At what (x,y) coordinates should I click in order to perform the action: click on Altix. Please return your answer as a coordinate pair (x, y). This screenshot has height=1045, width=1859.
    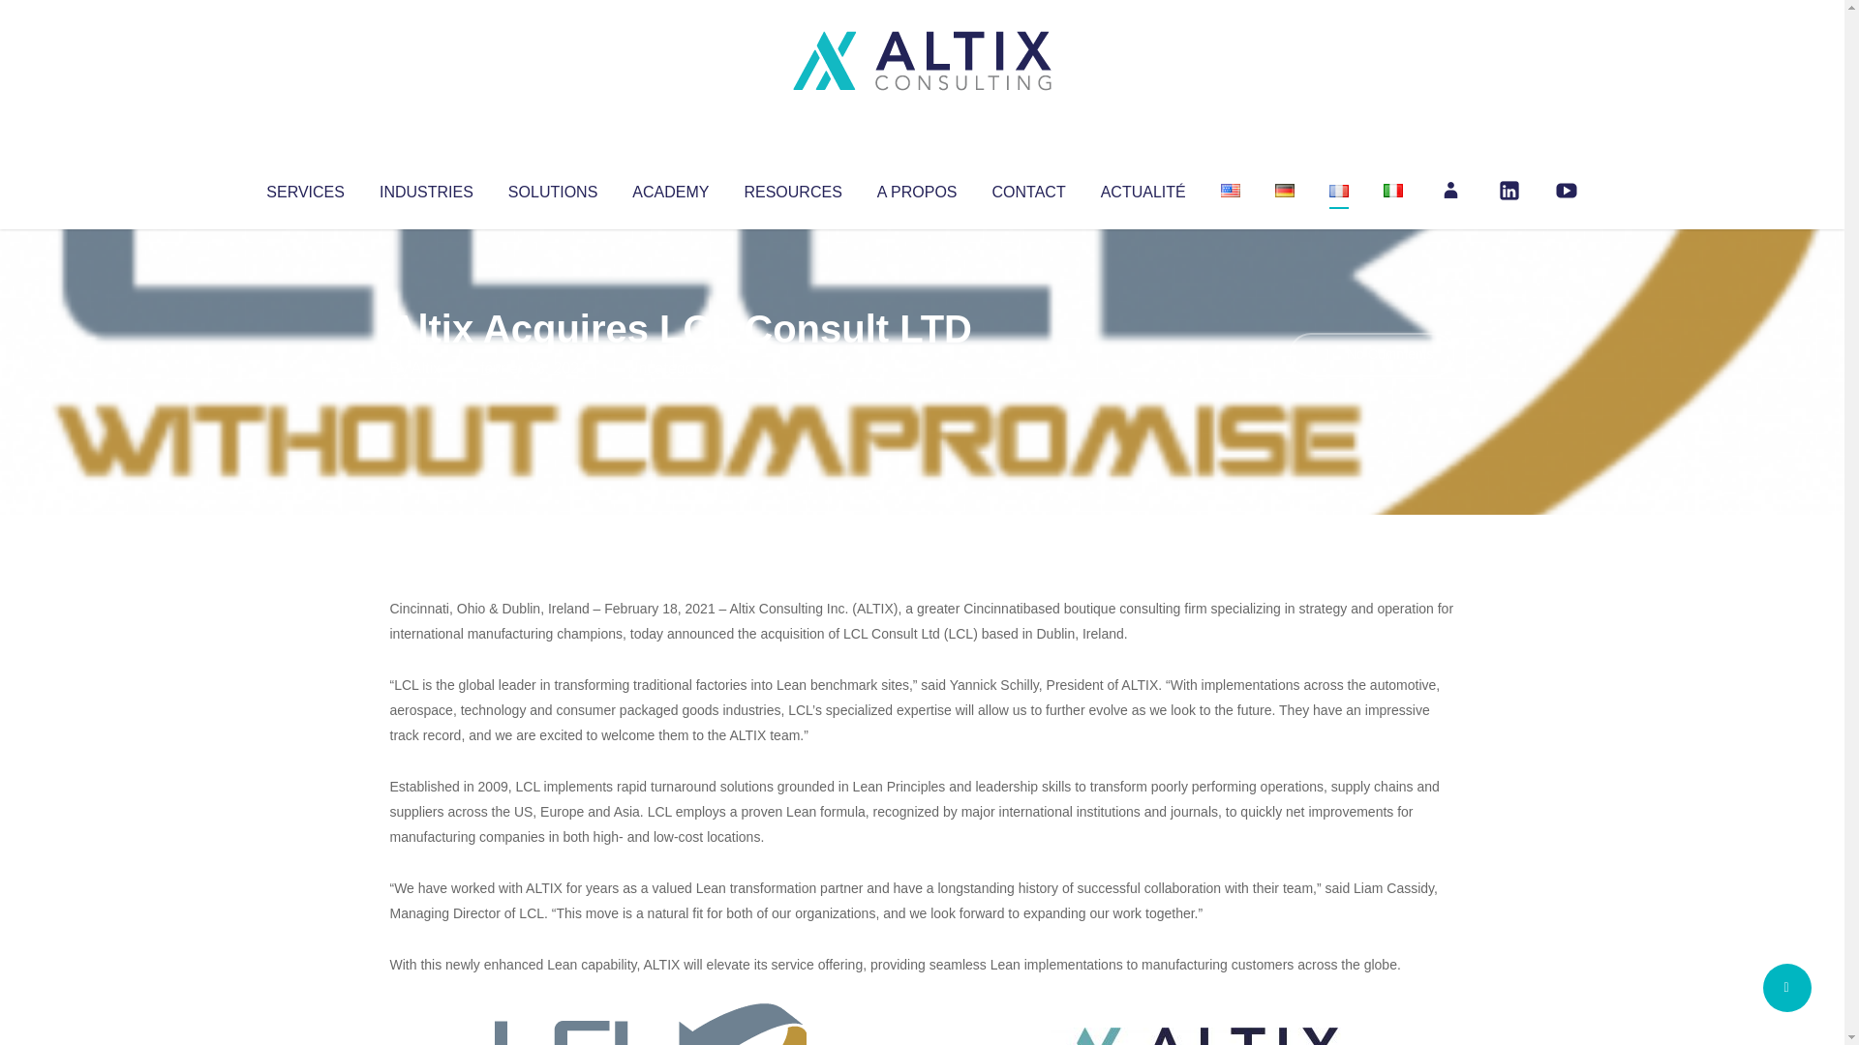
    Looking at the image, I should click on (426, 368).